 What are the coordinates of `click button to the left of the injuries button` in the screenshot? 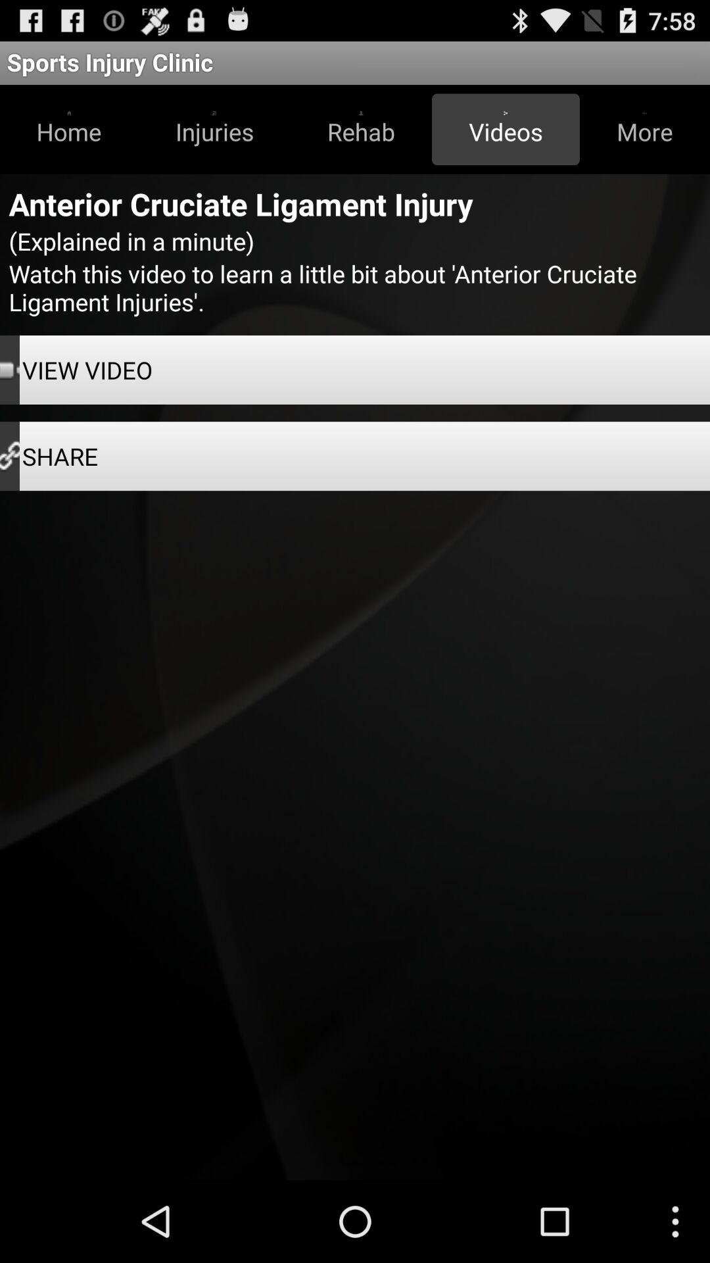 It's located at (69, 129).